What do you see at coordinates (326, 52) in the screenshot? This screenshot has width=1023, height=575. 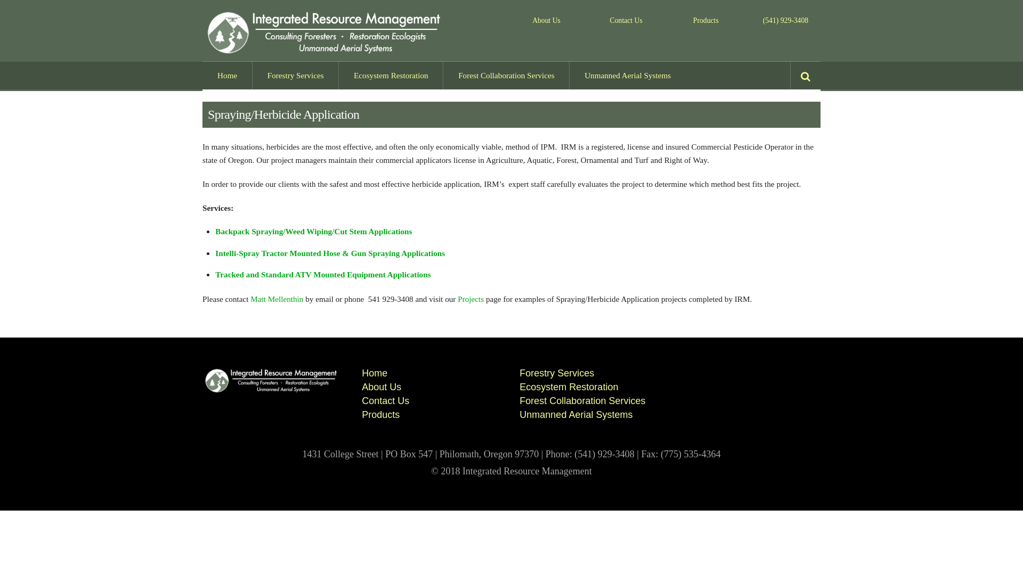 I see `Integrated Resource Management` at bounding box center [326, 52].